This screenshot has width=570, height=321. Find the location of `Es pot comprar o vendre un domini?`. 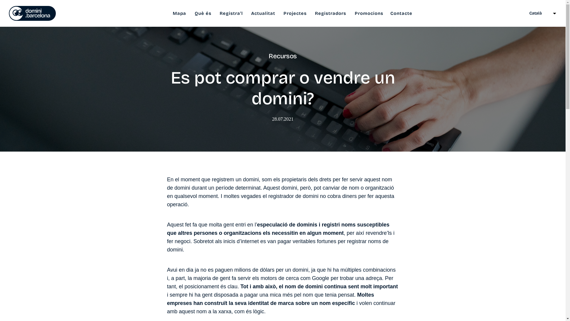

Es pot comprar o vendre un domini? is located at coordinates (283, 88).